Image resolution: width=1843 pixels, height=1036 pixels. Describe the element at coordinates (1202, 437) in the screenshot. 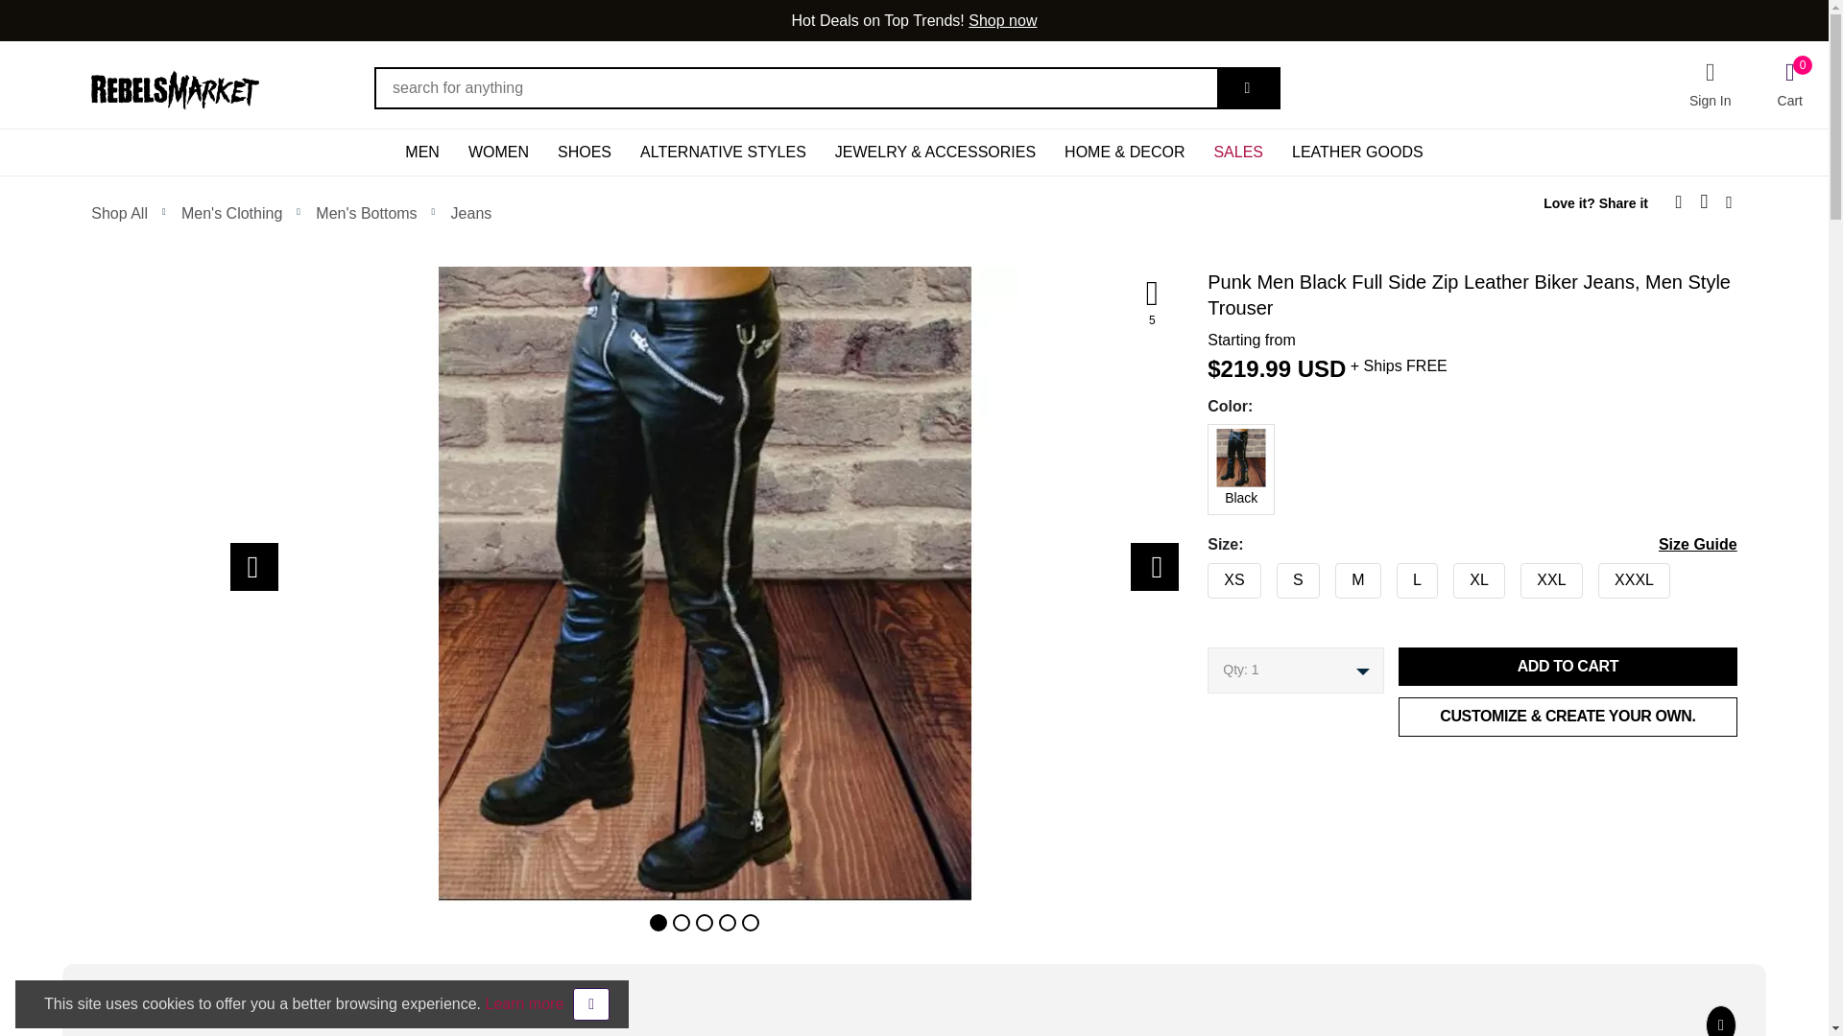

I see `Black` at that location.